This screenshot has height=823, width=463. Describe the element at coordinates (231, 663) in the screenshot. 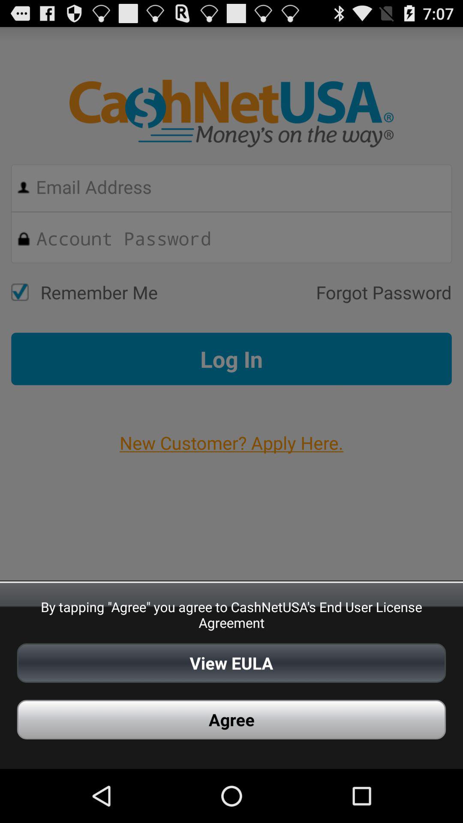

I see `jump to view eula` at that location.